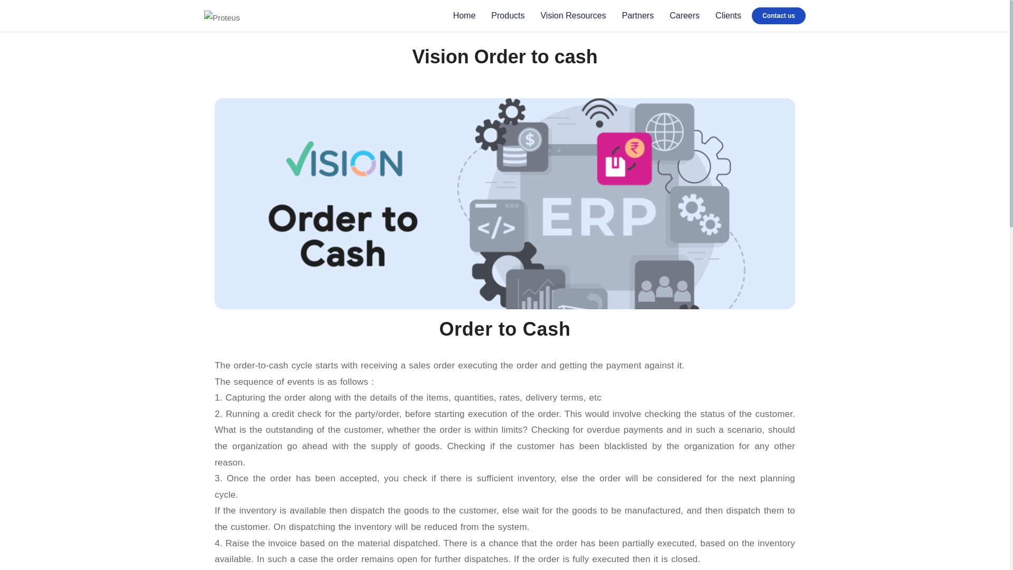 The height and width of the screenshot is (570, 1013). I want to click on Products, so click(508, 16).